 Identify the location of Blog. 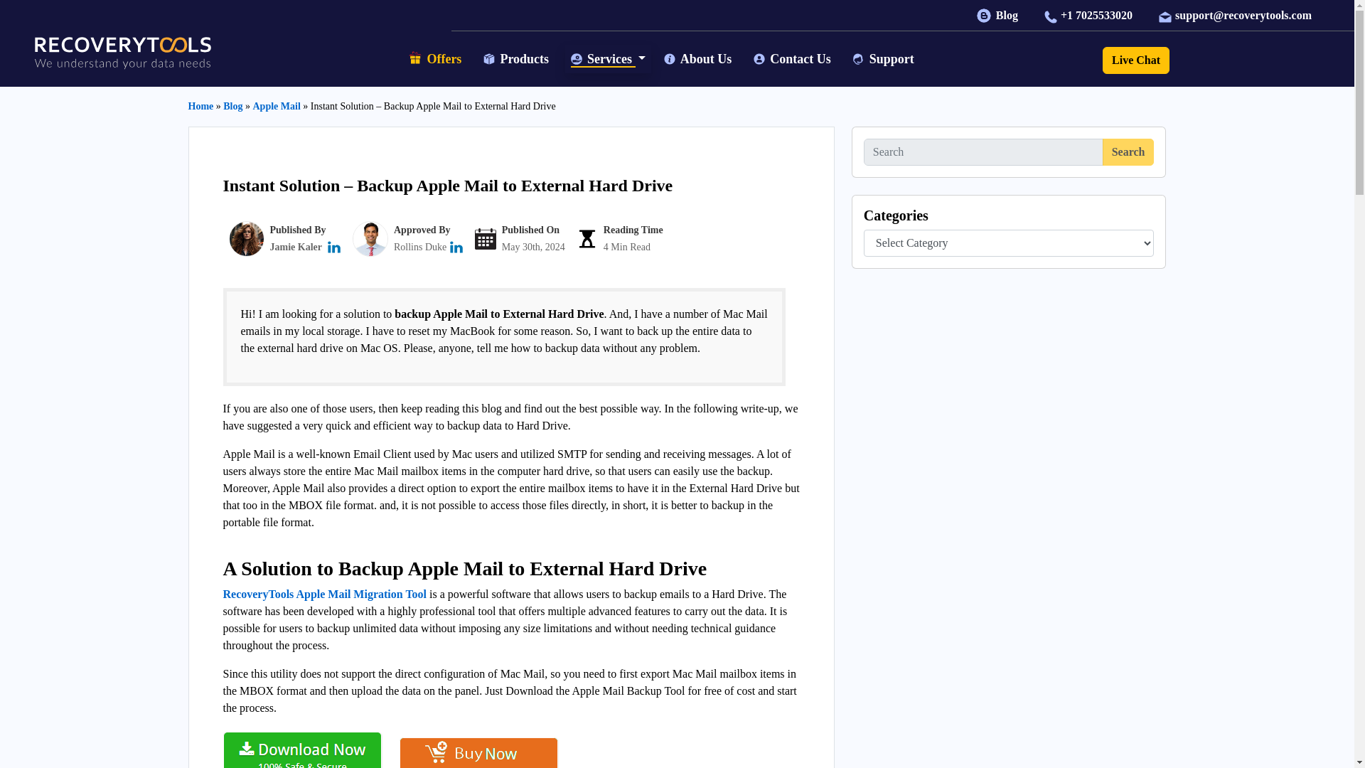
(233, 105).